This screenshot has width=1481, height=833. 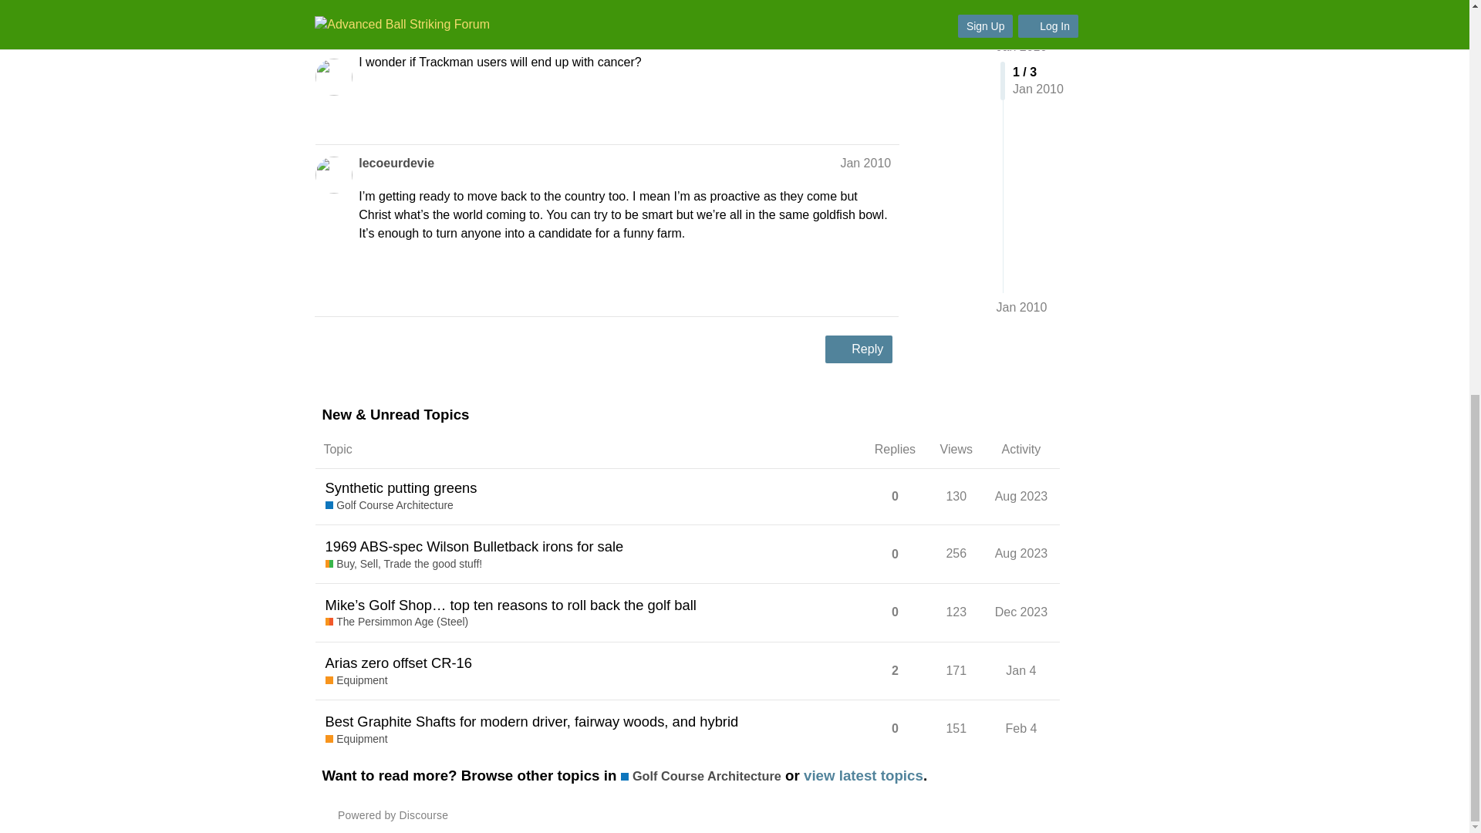 What do you see at coordinates (850, 116) in the screenshot?
I see `like this post` at bounding box center [850, 116].